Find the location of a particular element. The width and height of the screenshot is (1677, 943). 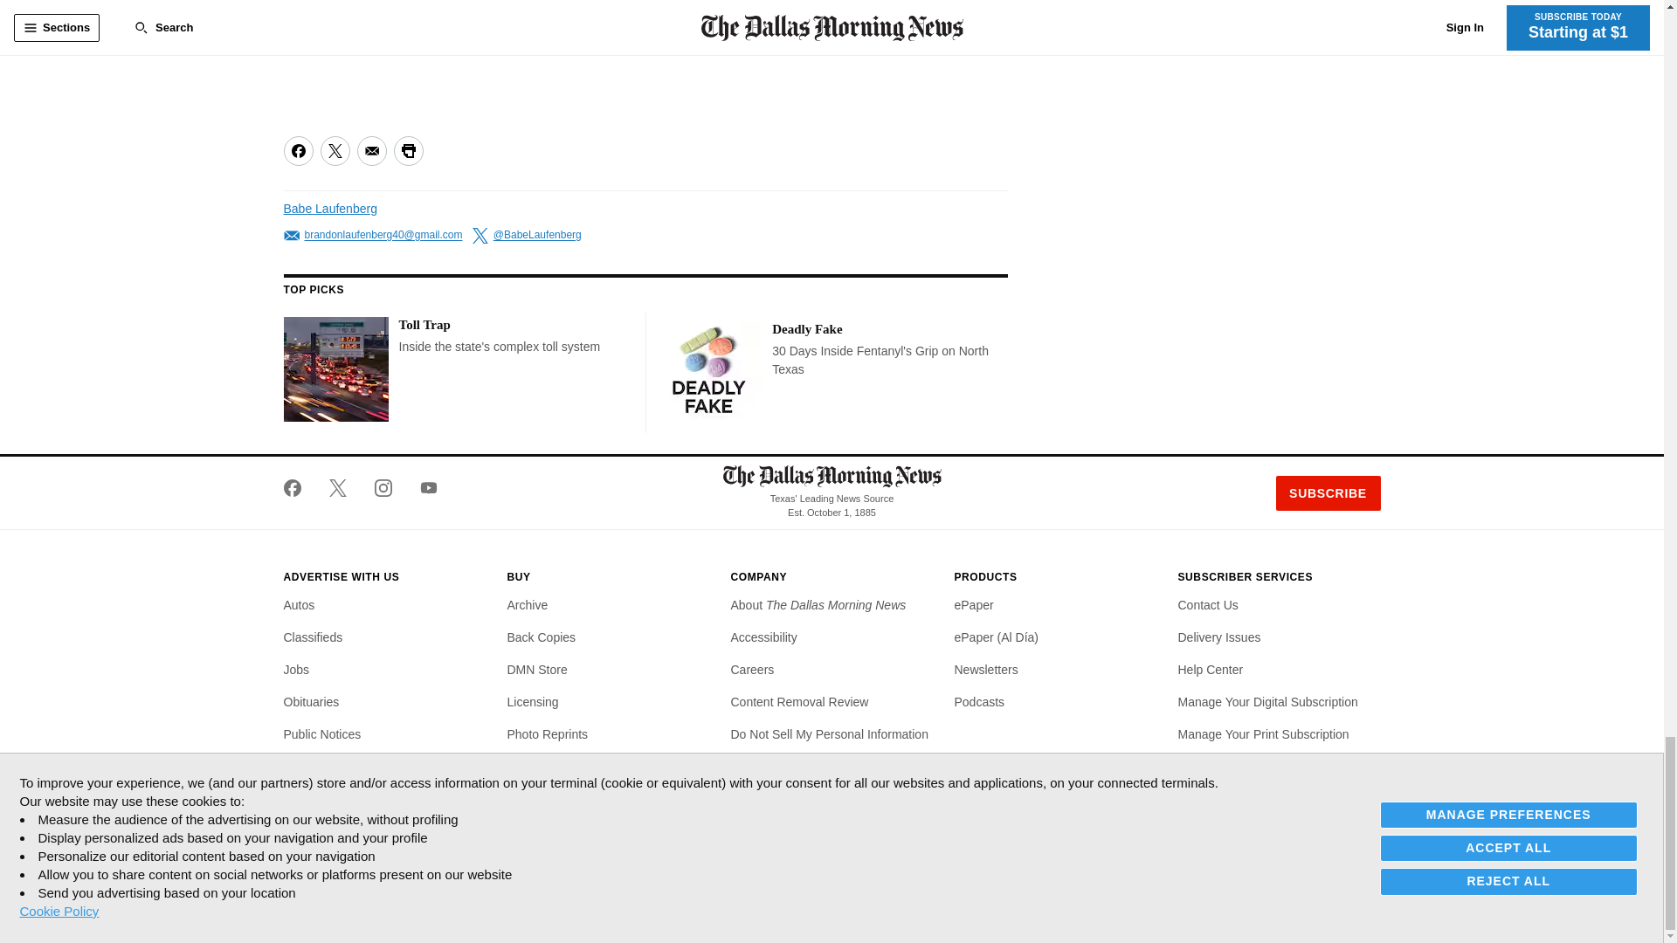

Print is located at coordinates (407, 150).